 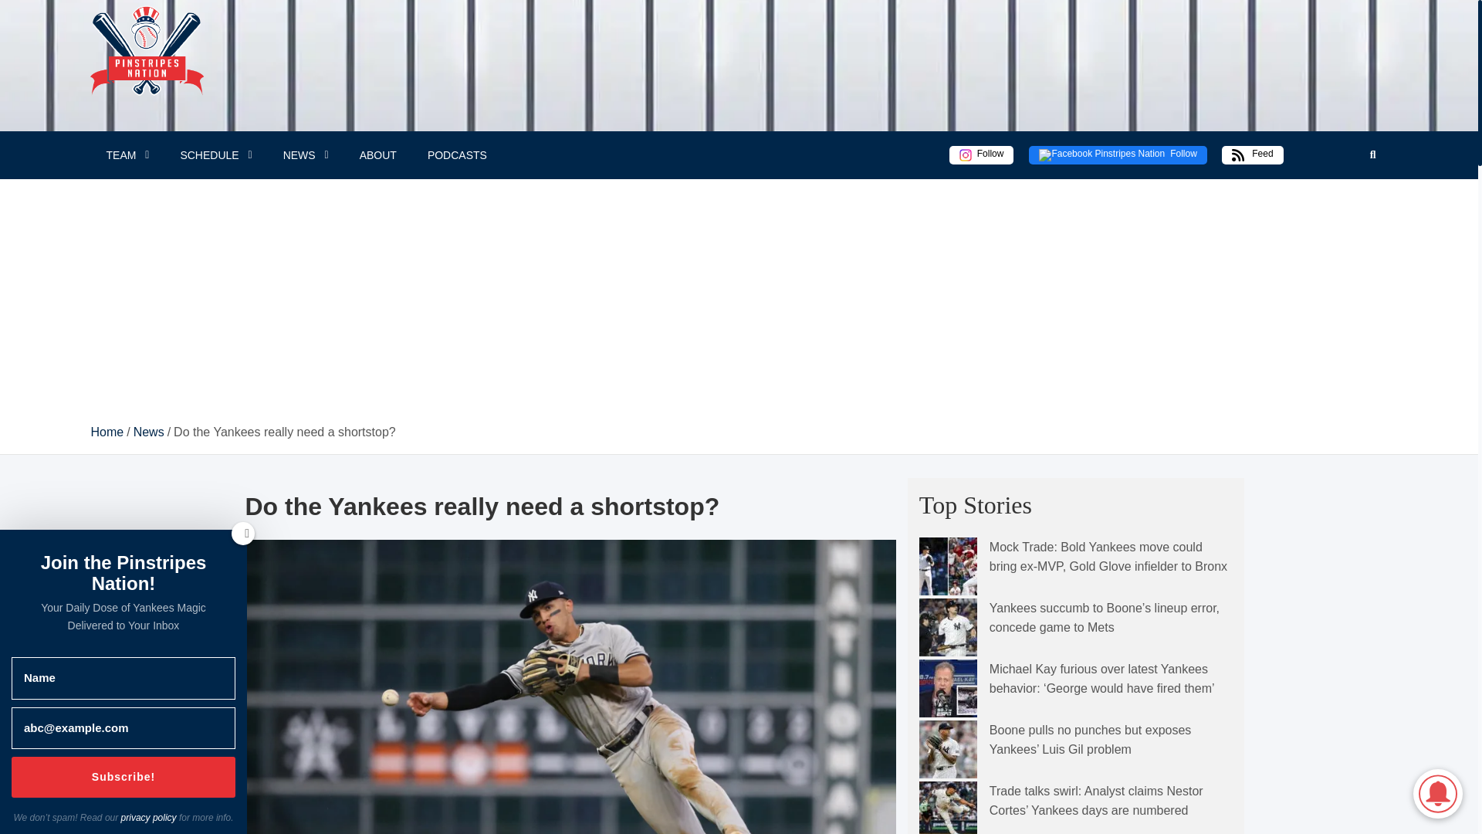 What do you see at coordinates (1252, 154) in the screenshot?
I see `Feed` at bounding box center [1252, 154].